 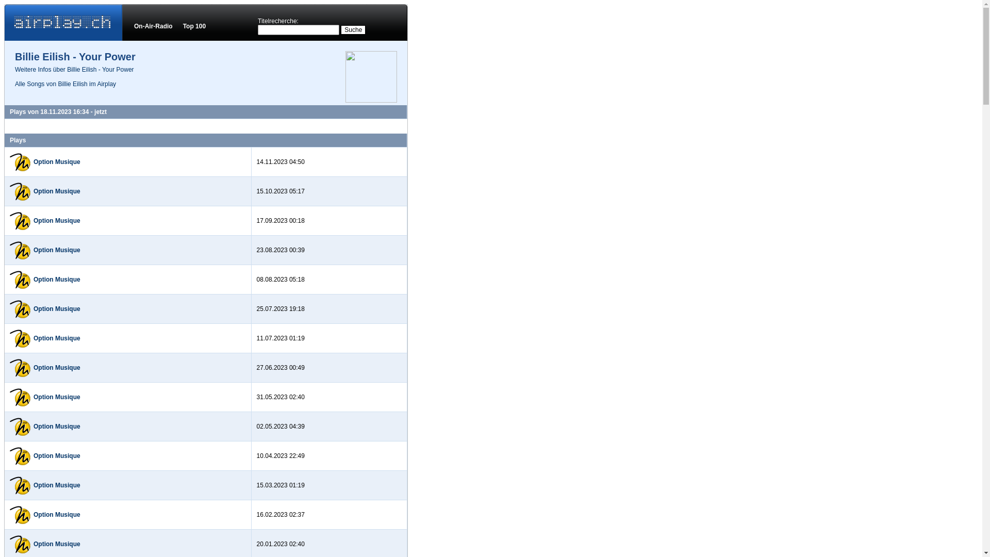 What do you see at coordinates (194, 26) in the screenshot?
I see `Top 100` at bounding box center [194, 26].